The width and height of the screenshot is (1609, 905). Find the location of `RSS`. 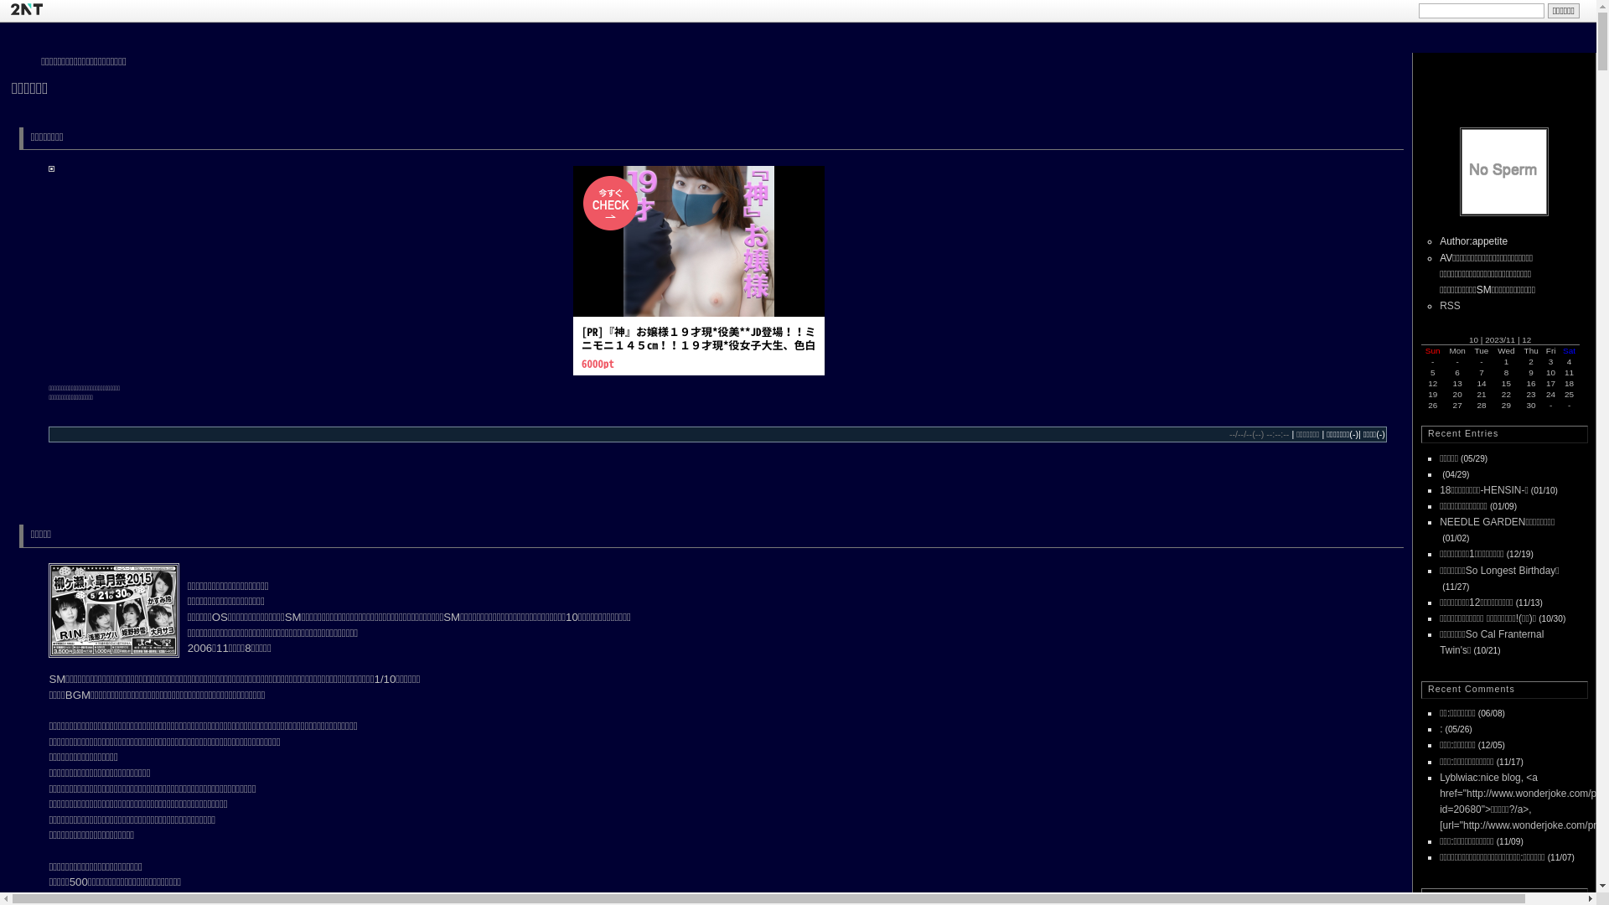

RSS is located at coordinates (1450, 306).